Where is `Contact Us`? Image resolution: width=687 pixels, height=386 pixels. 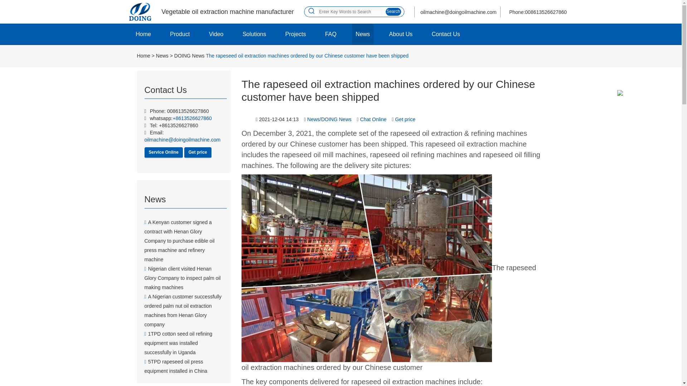
Contact Us is located at coordinates (446, 34).